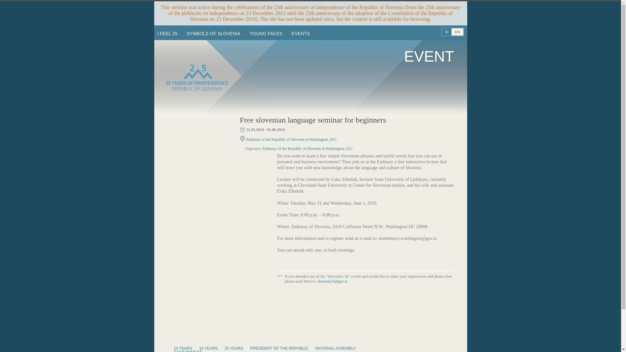 Image resolution: width=626 pixels, height=352 pixels. I want to click on IN Government, so click(188, 350).